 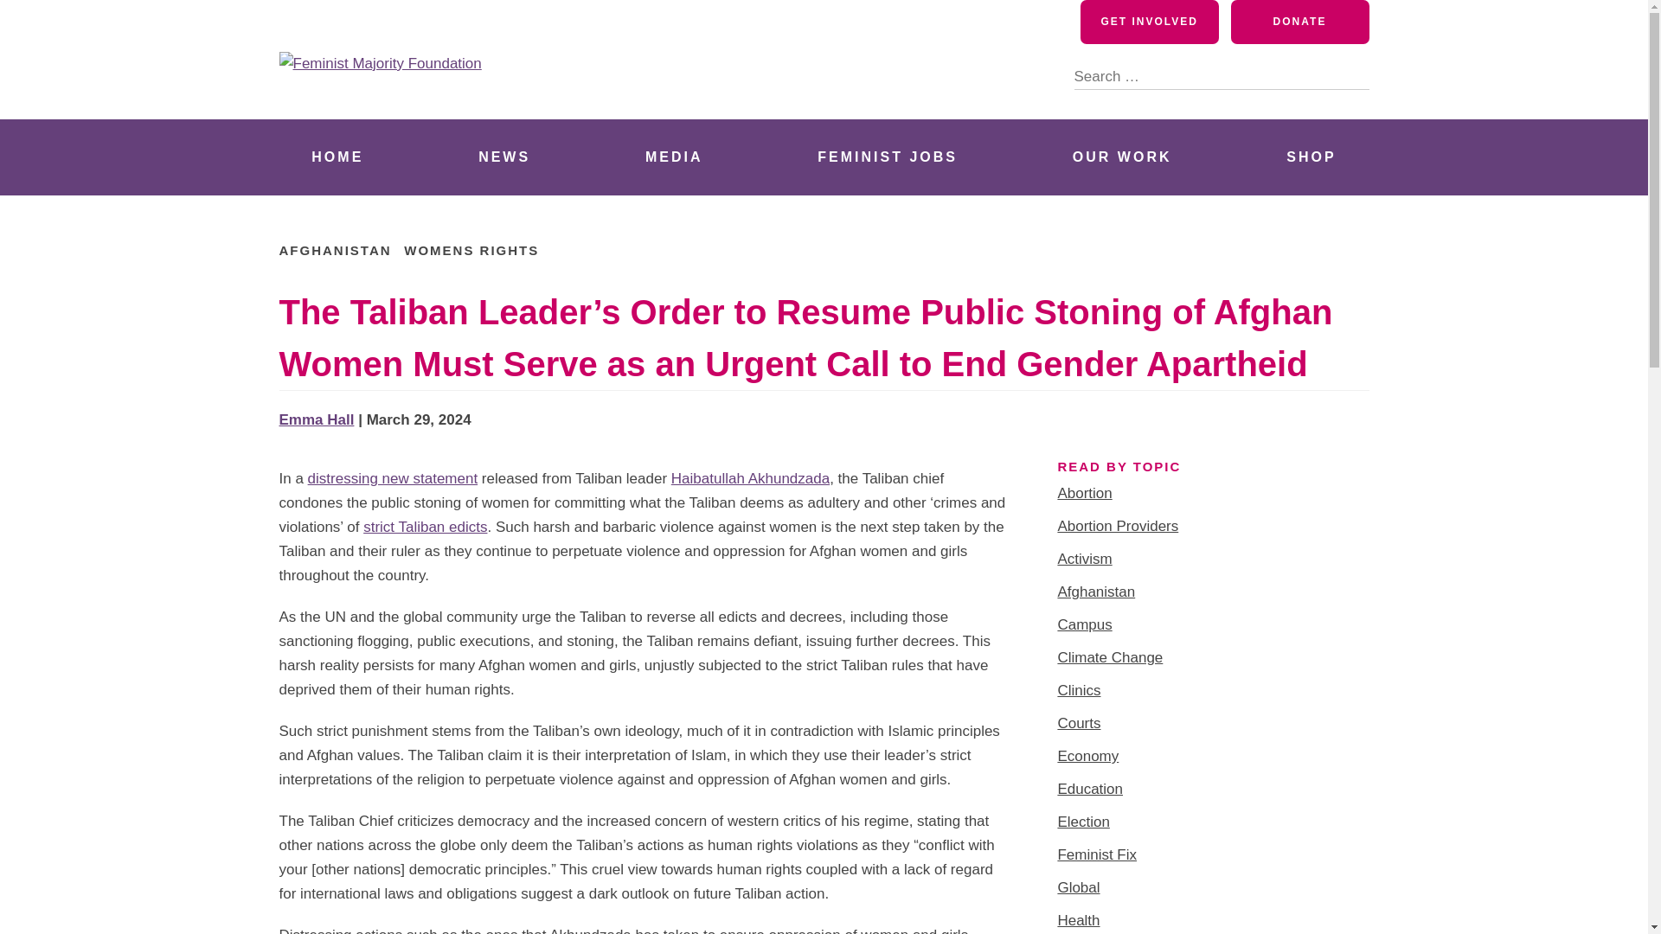 What do you see at coordinates (471, 250) in the screenshot?
I see `WOMENS RIGHTS` at bounding box center [471, 250].